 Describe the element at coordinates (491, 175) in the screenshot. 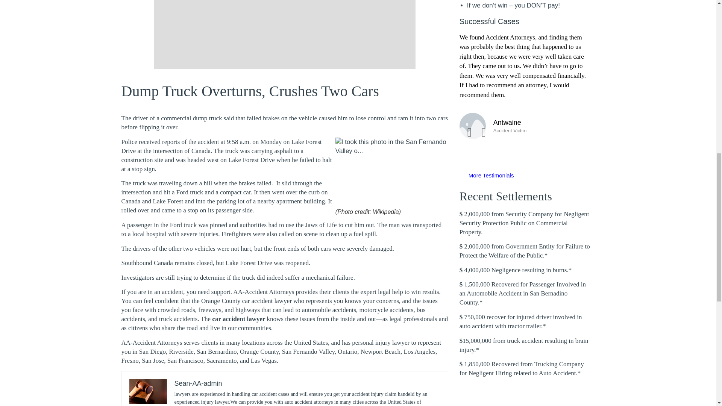

I see `More Testimonials` at that location.